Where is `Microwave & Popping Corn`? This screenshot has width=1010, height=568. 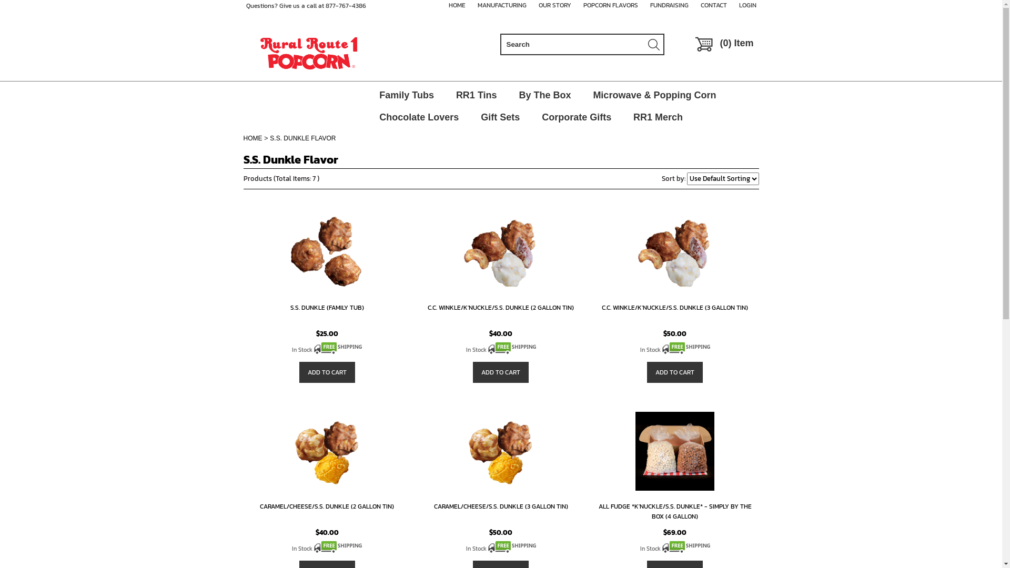 Microwave & Popping Corn is located at coordinates (654, 93).